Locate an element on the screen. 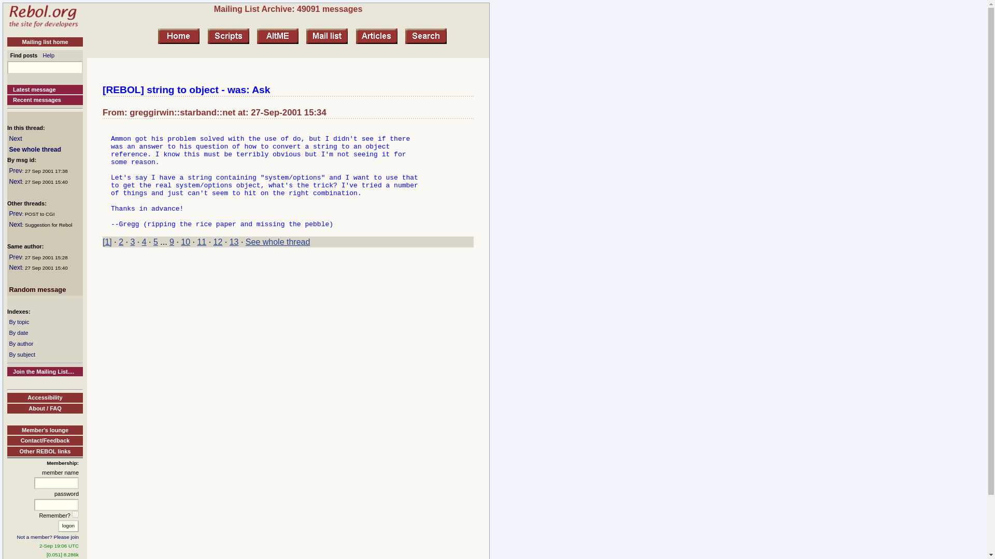 This screenshot has width=995, height=559. By subject is located at coordinates (22, 355).